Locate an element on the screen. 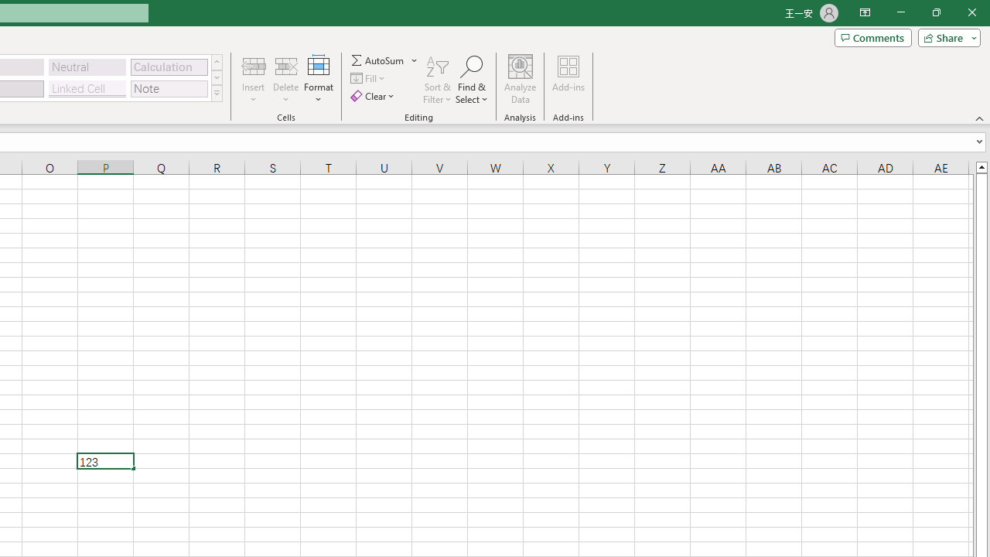  Sum is located at coordinates (378, 60).